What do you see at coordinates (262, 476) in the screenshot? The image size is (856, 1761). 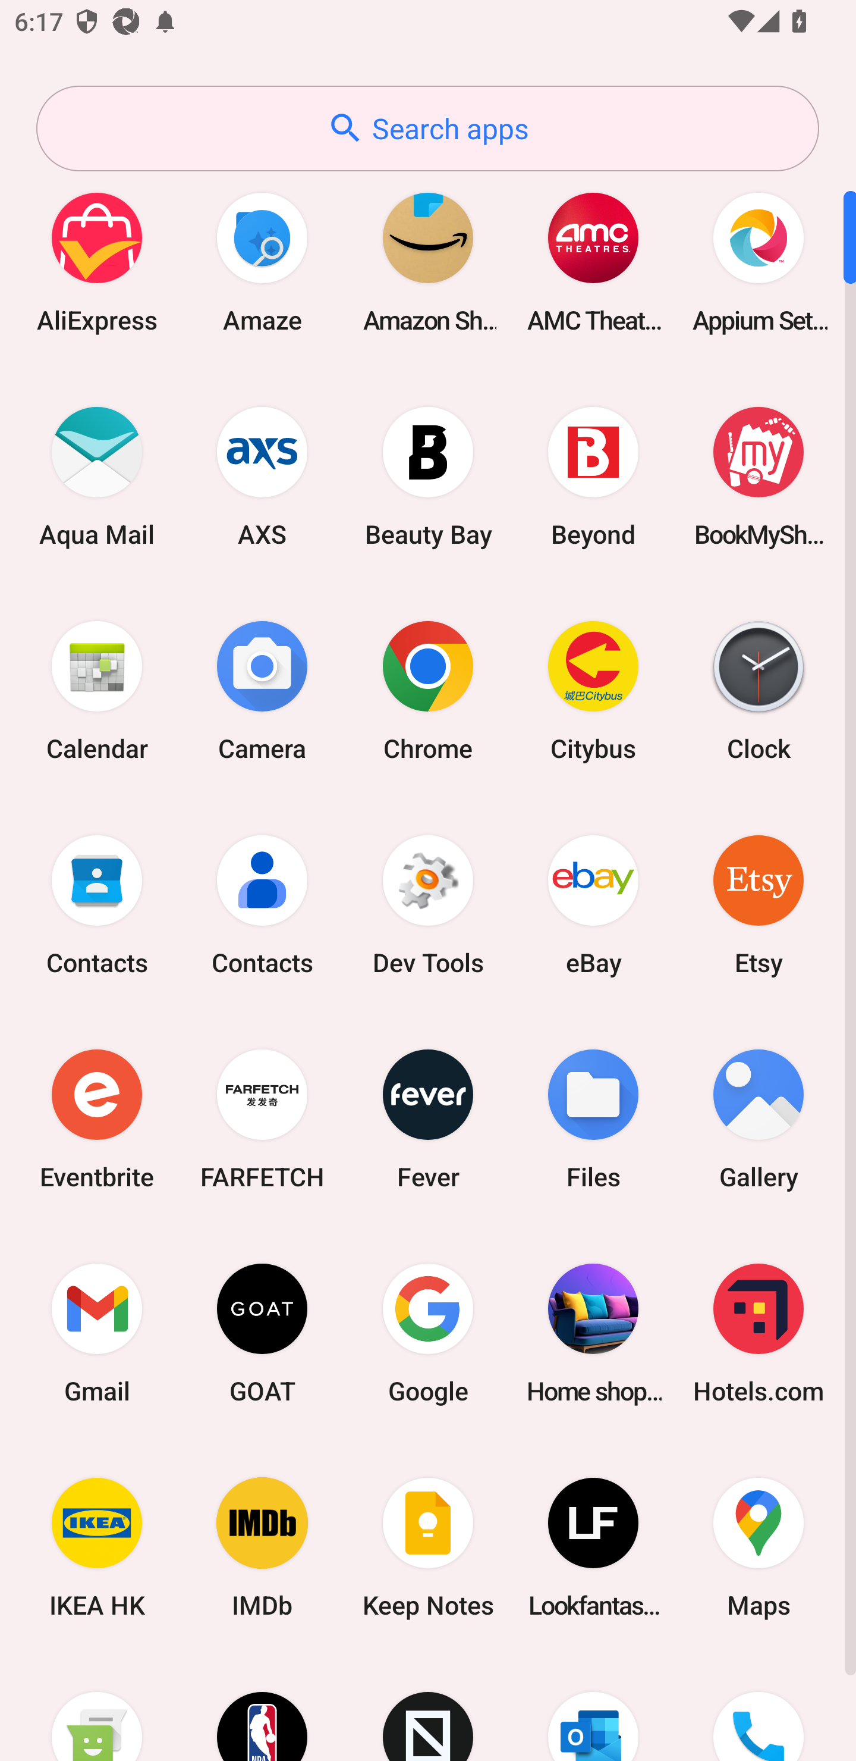 I see `AXS` at bounding box center [262, 476].